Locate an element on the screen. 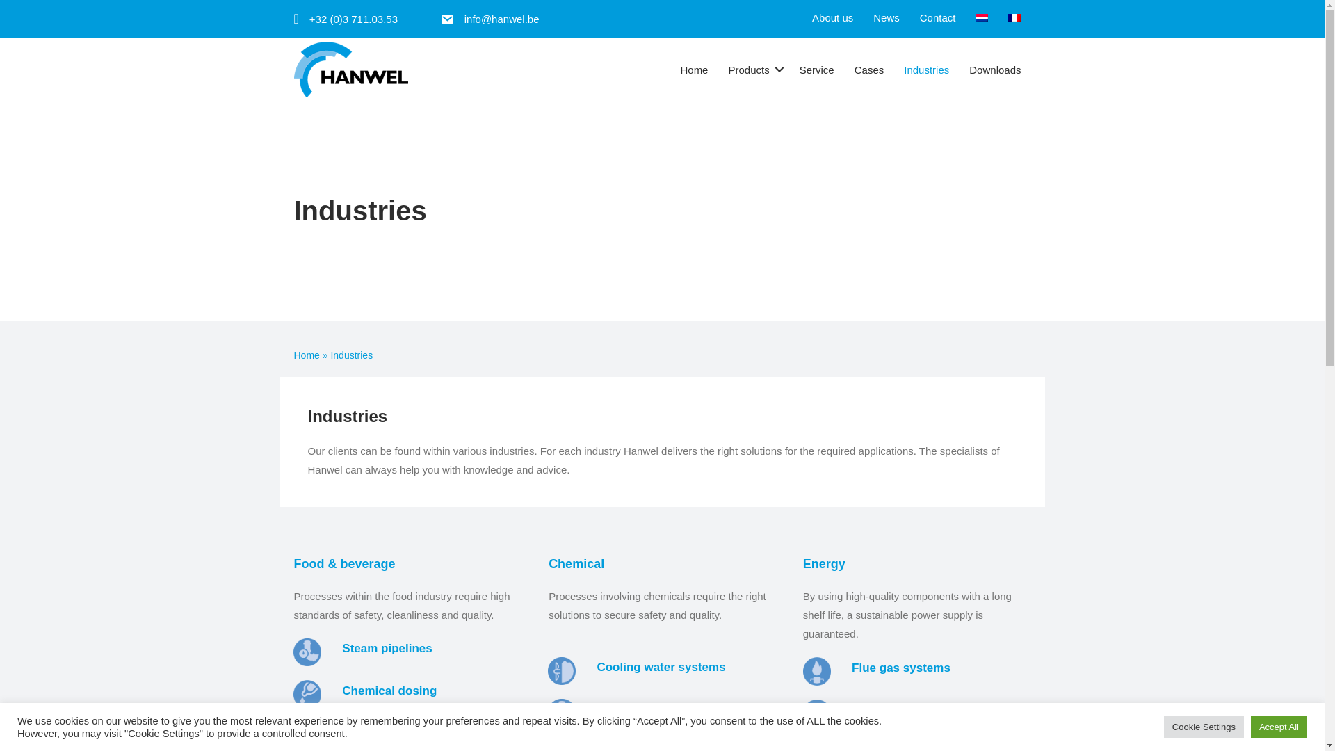  Home is located at coordinates (694, 70).